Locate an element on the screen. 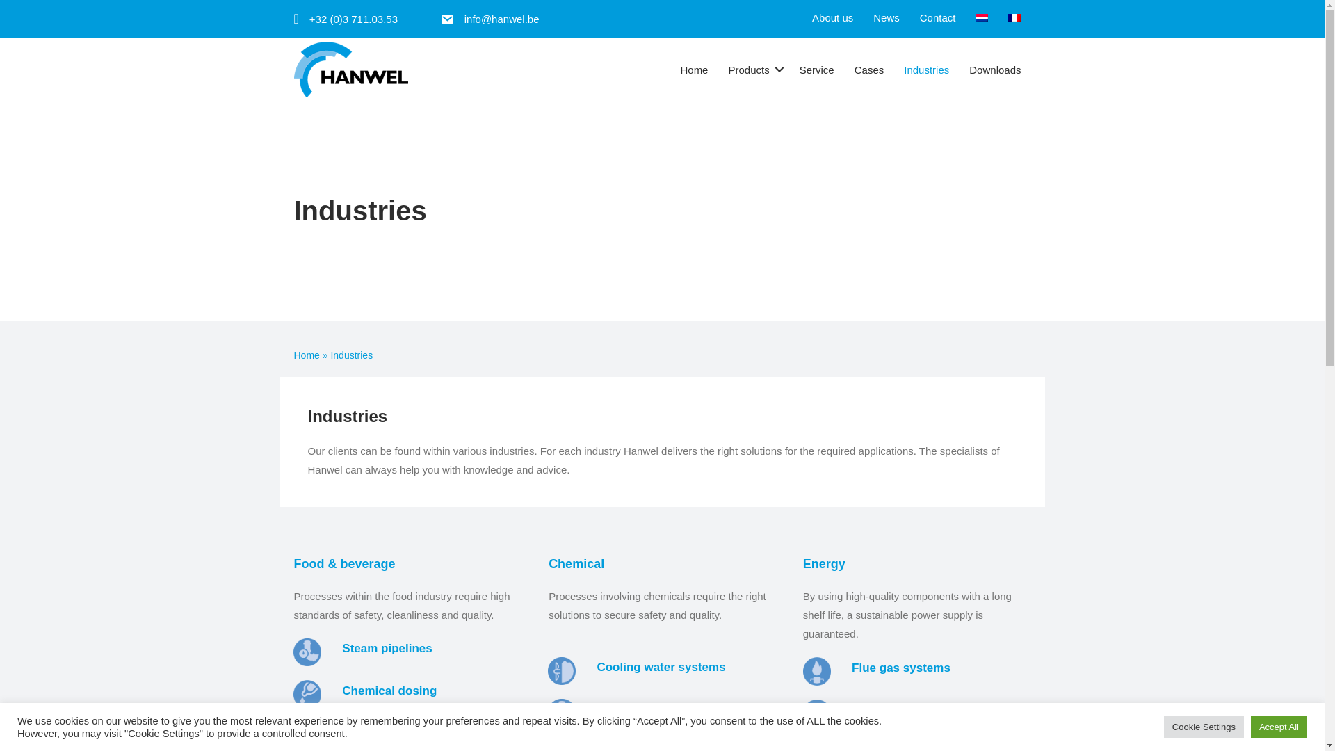  Home is located at coordinates (694, 70).